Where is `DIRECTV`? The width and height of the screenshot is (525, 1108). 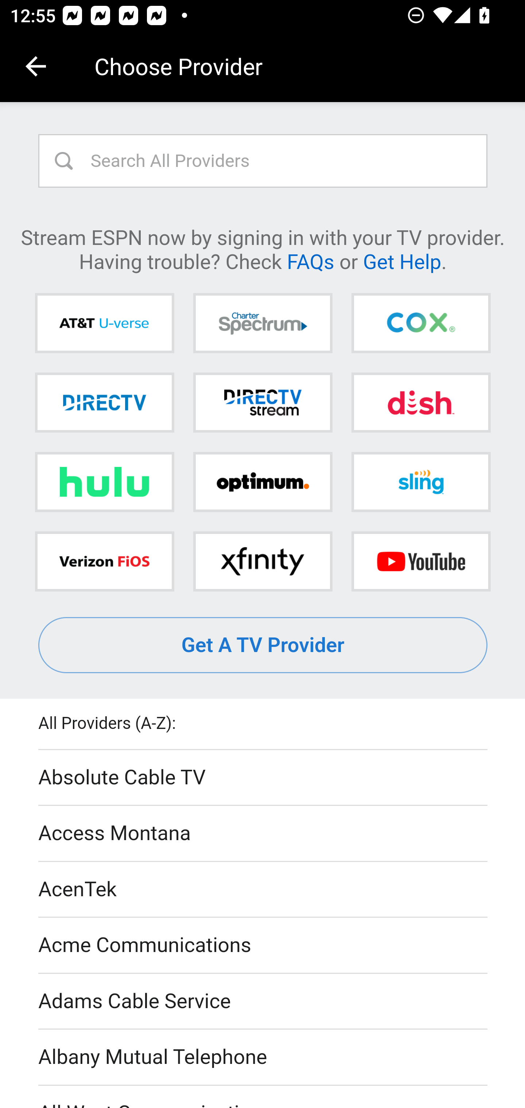 DIRECTV is located at coordinates (104, 402).